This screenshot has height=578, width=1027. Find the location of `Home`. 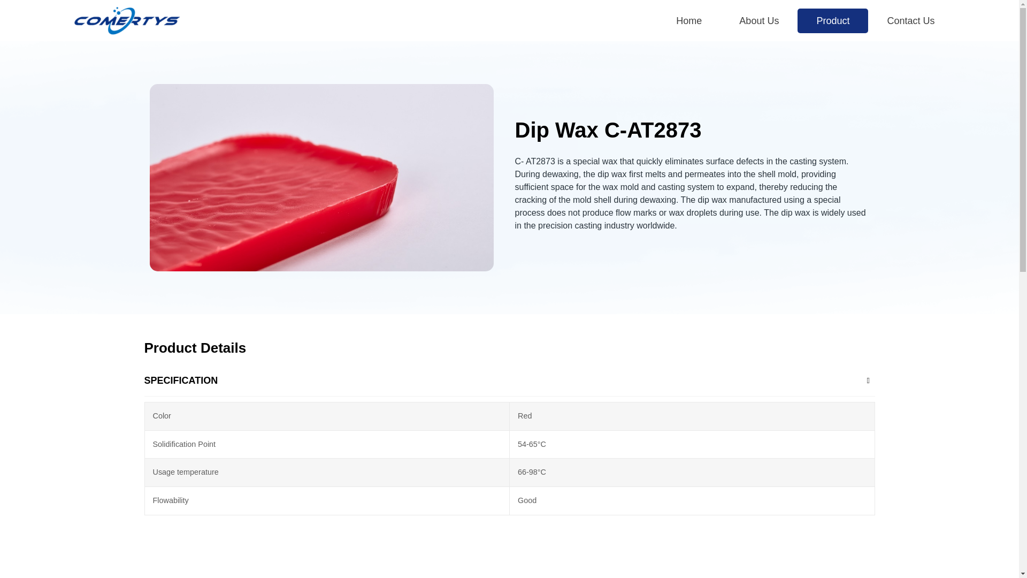

Home is located at coordinates (689, 20).